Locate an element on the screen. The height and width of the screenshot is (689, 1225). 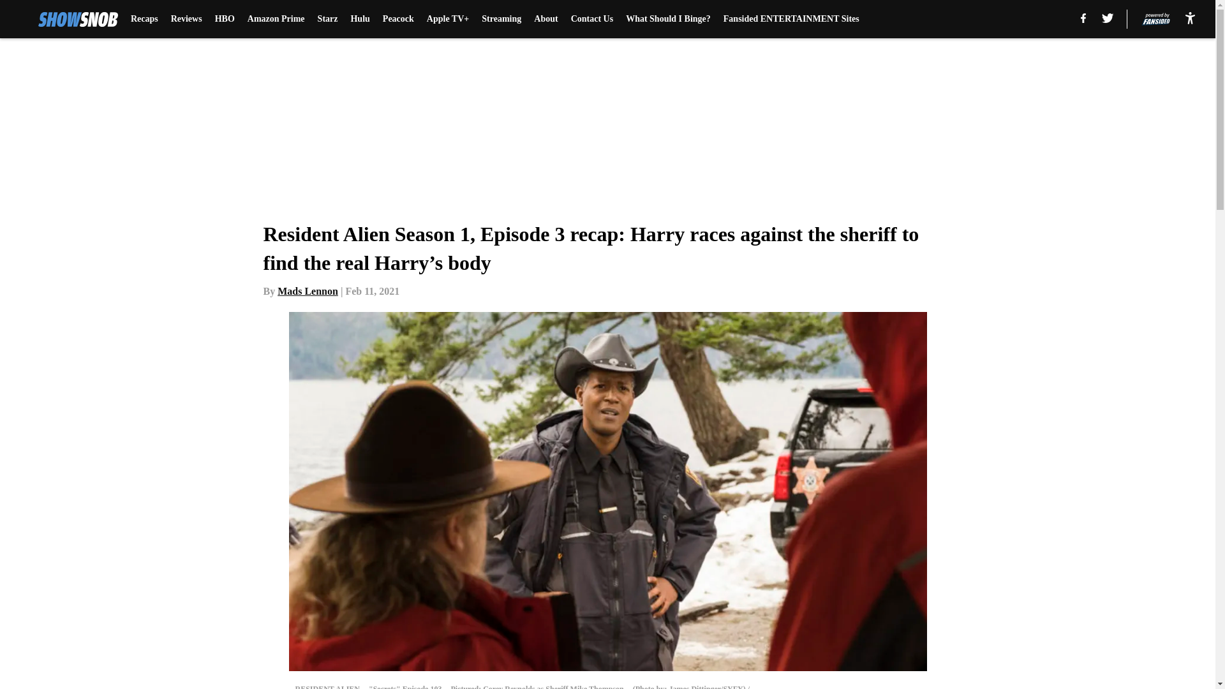
Amazon Prime is located at coordinates (276, 19).